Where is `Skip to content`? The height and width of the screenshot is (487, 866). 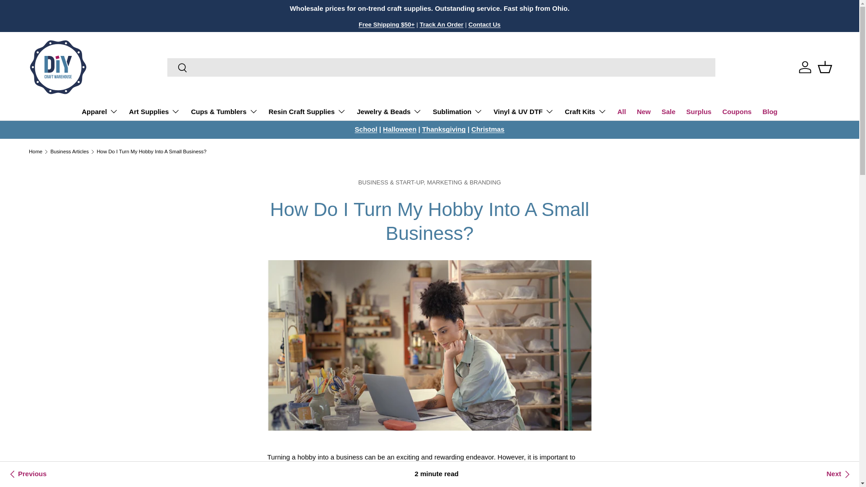 Skip to content is located at coordinates (41, 13).